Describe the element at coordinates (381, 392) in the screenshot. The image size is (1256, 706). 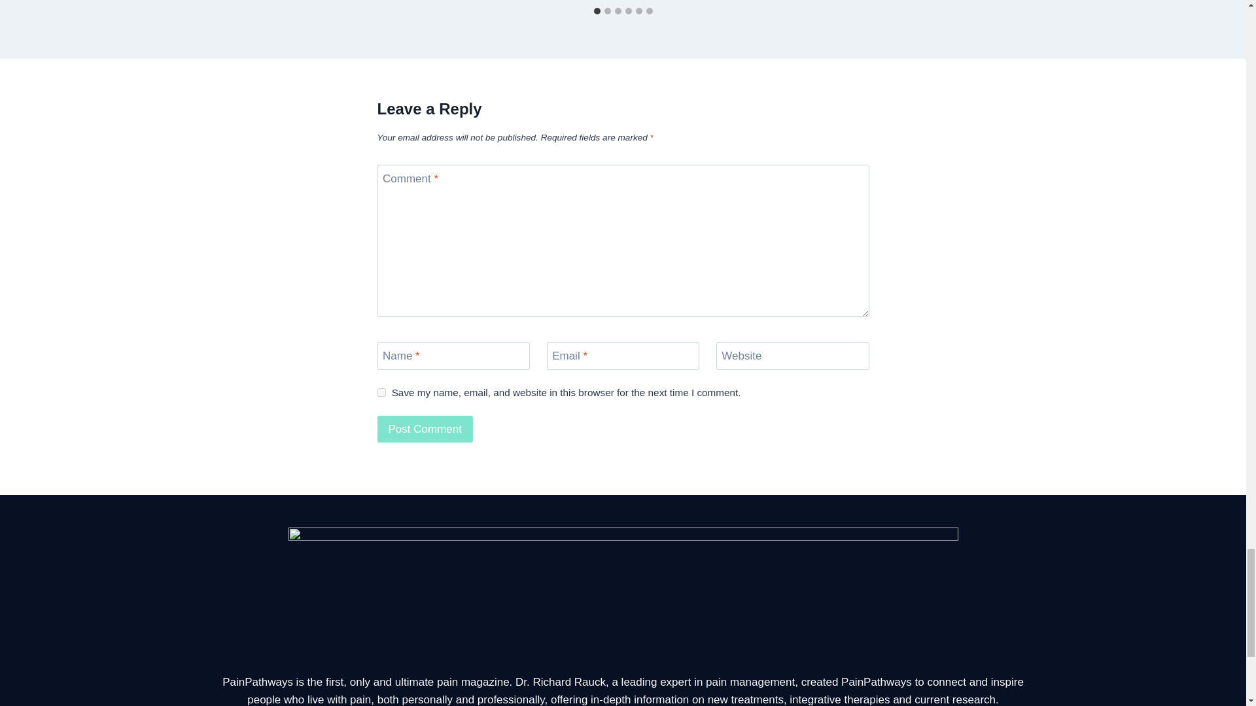
I see `yes` at that location.